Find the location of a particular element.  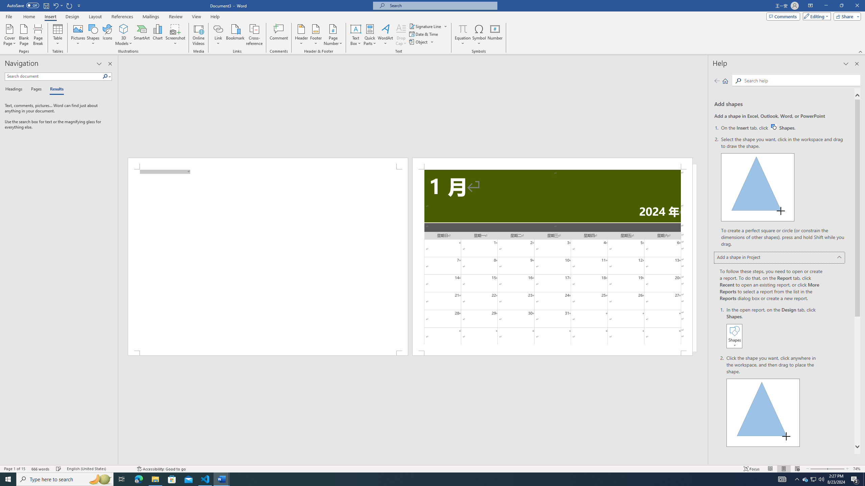

Page 2 content is located at coordinates (553, 260).